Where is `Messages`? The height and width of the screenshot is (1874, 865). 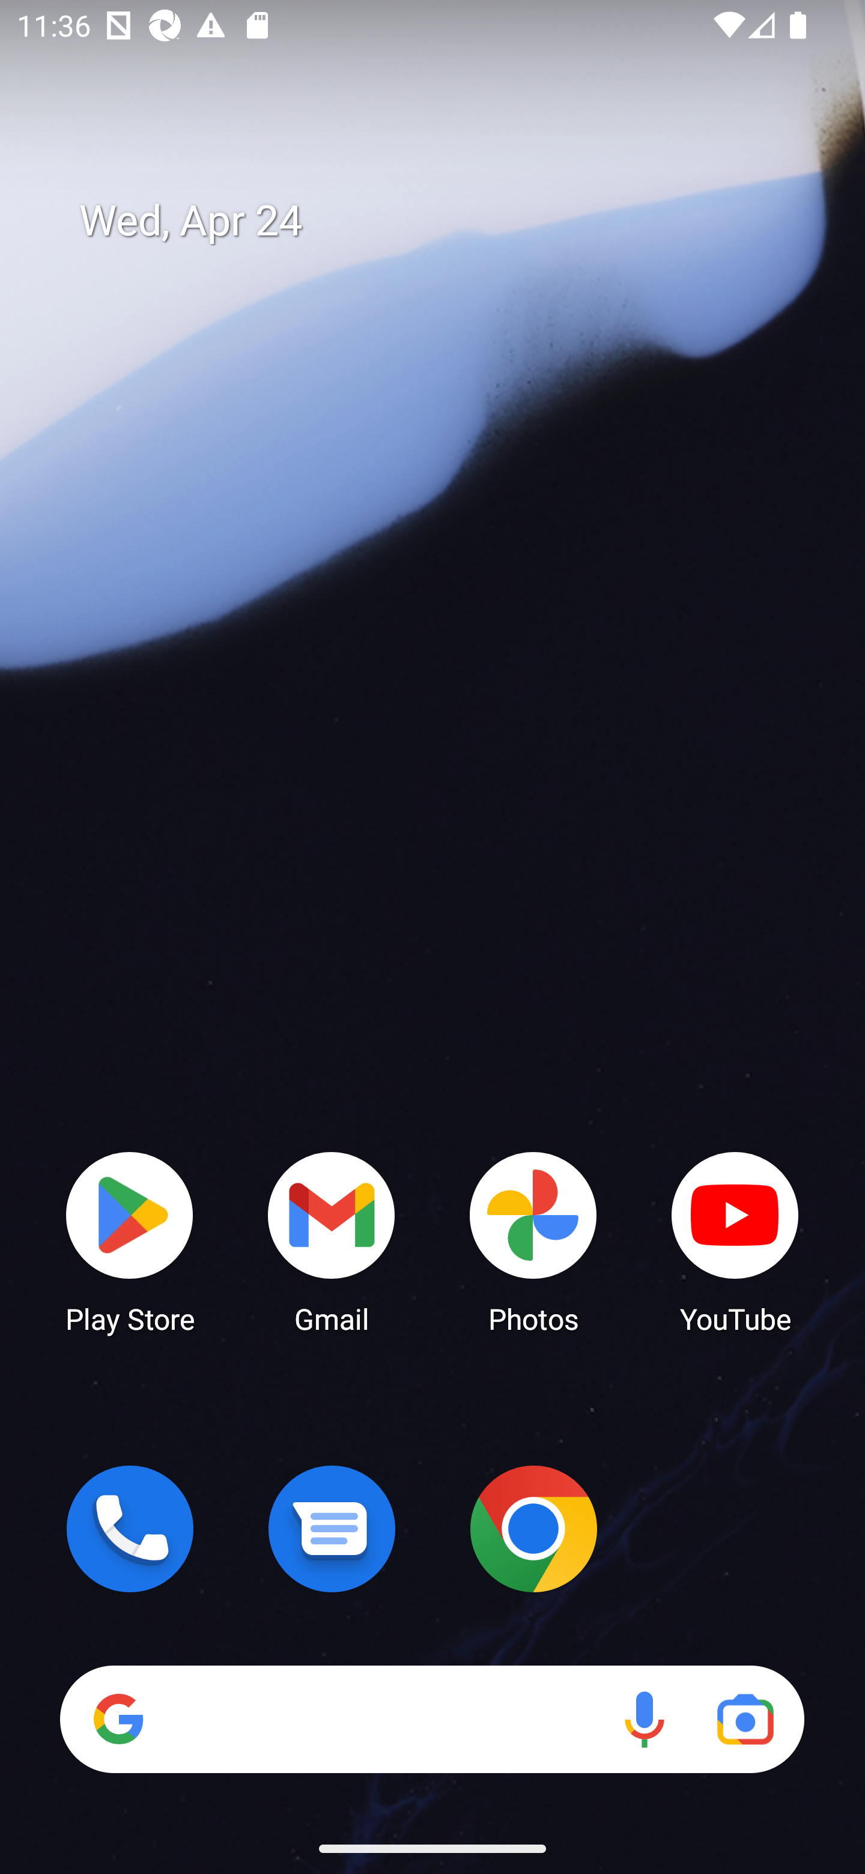 Messages is located at coordinates (332, 1529).